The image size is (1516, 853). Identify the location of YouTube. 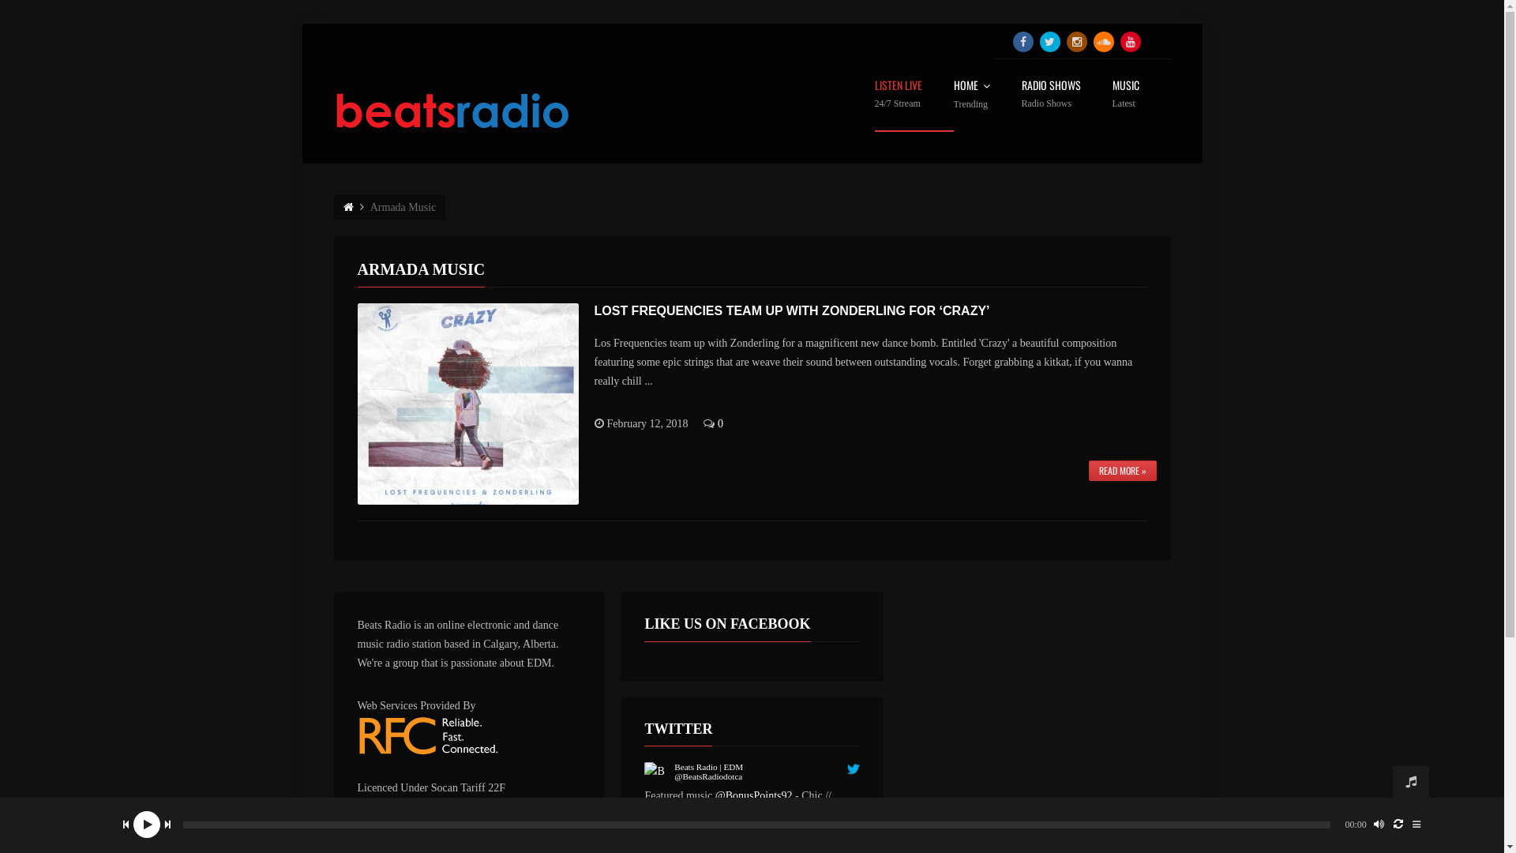
(1130, 42).